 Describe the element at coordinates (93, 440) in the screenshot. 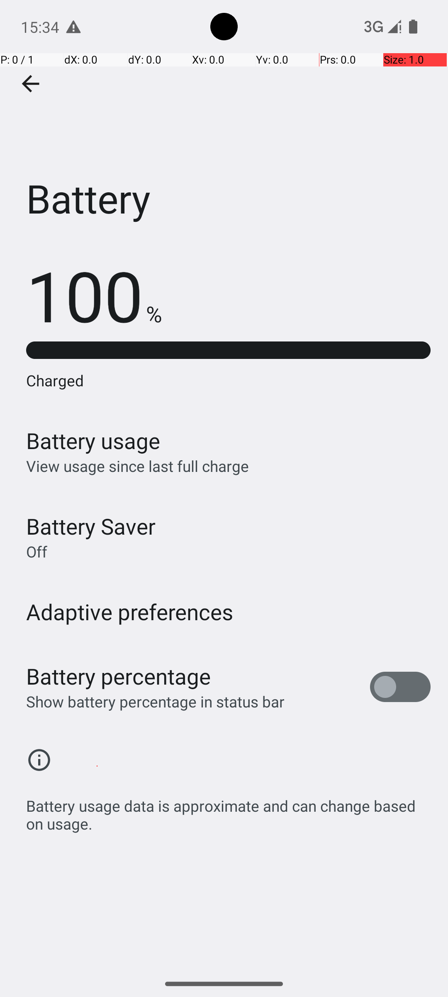

I see `Battery usage` at that location.